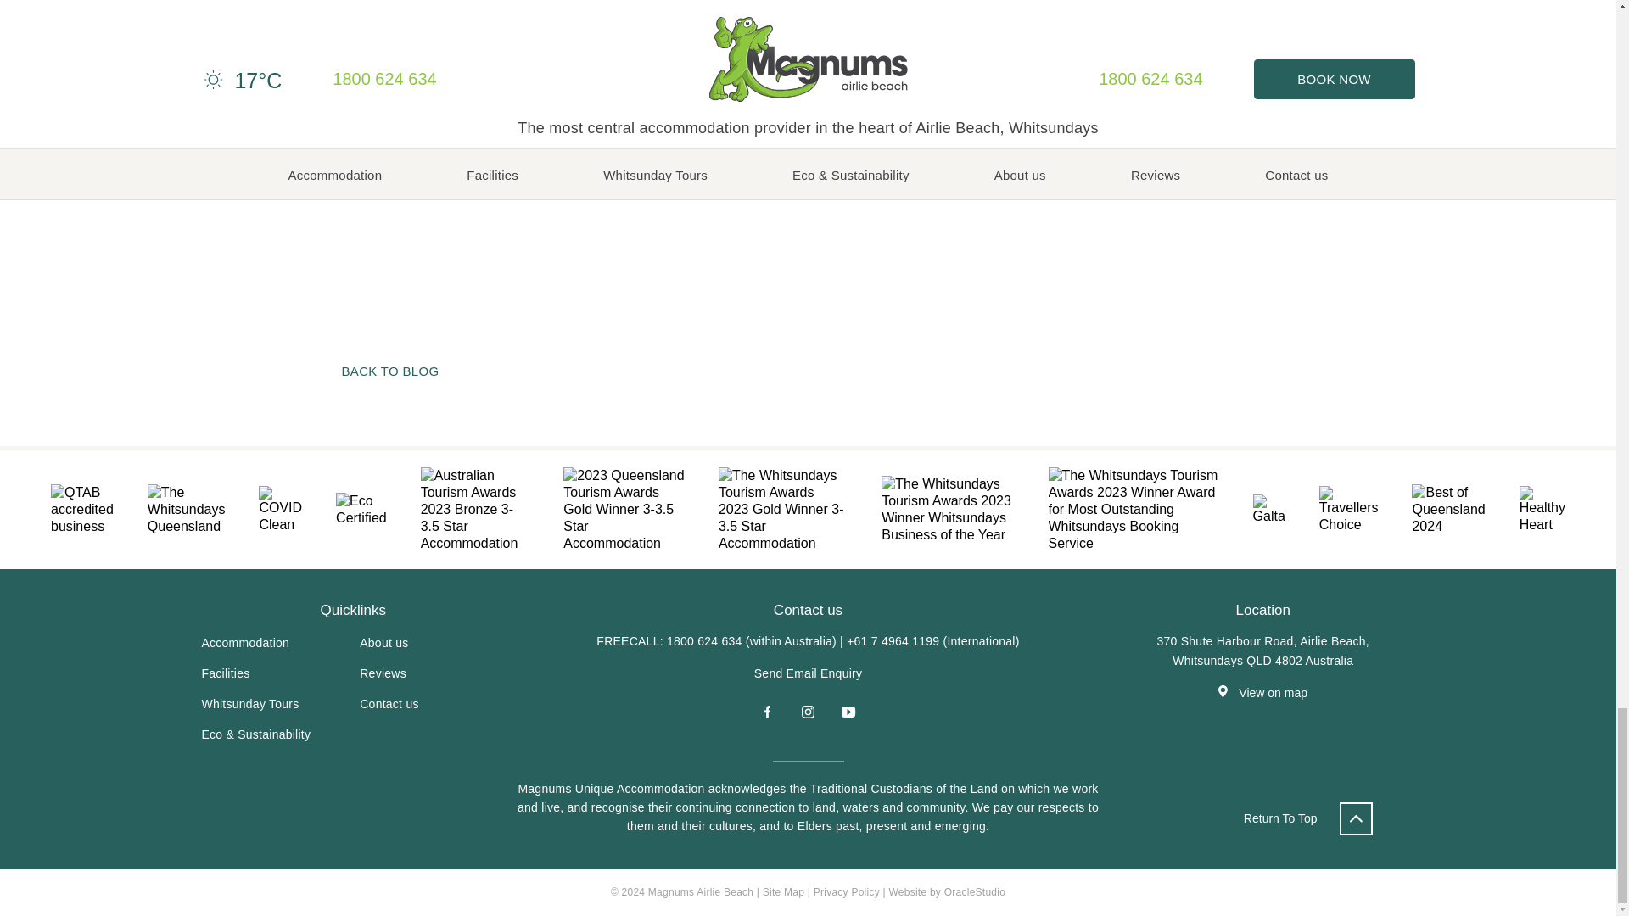 The width and height of the screenshot is (1629, 916). What do you see at coordinates (383, 642) in the screenshot?
I see `About us` at bounding box center [383, 642].